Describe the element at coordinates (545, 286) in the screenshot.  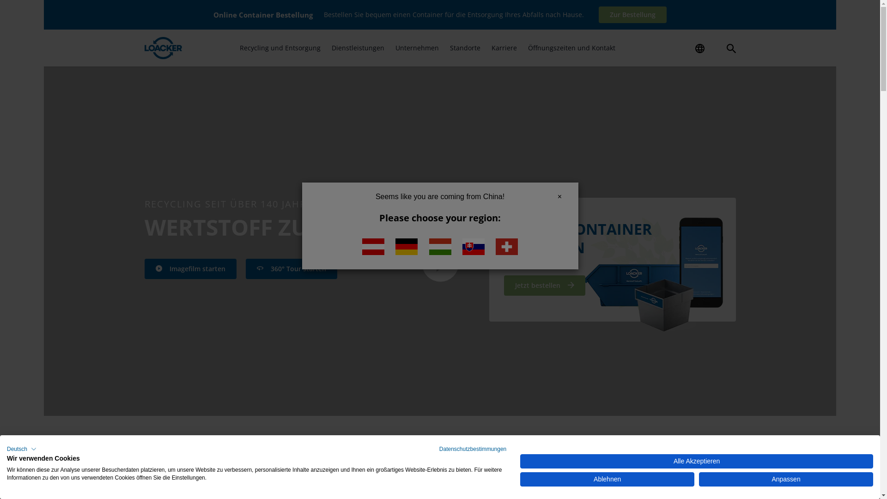
I see `Jetzt bestellen` at that location.